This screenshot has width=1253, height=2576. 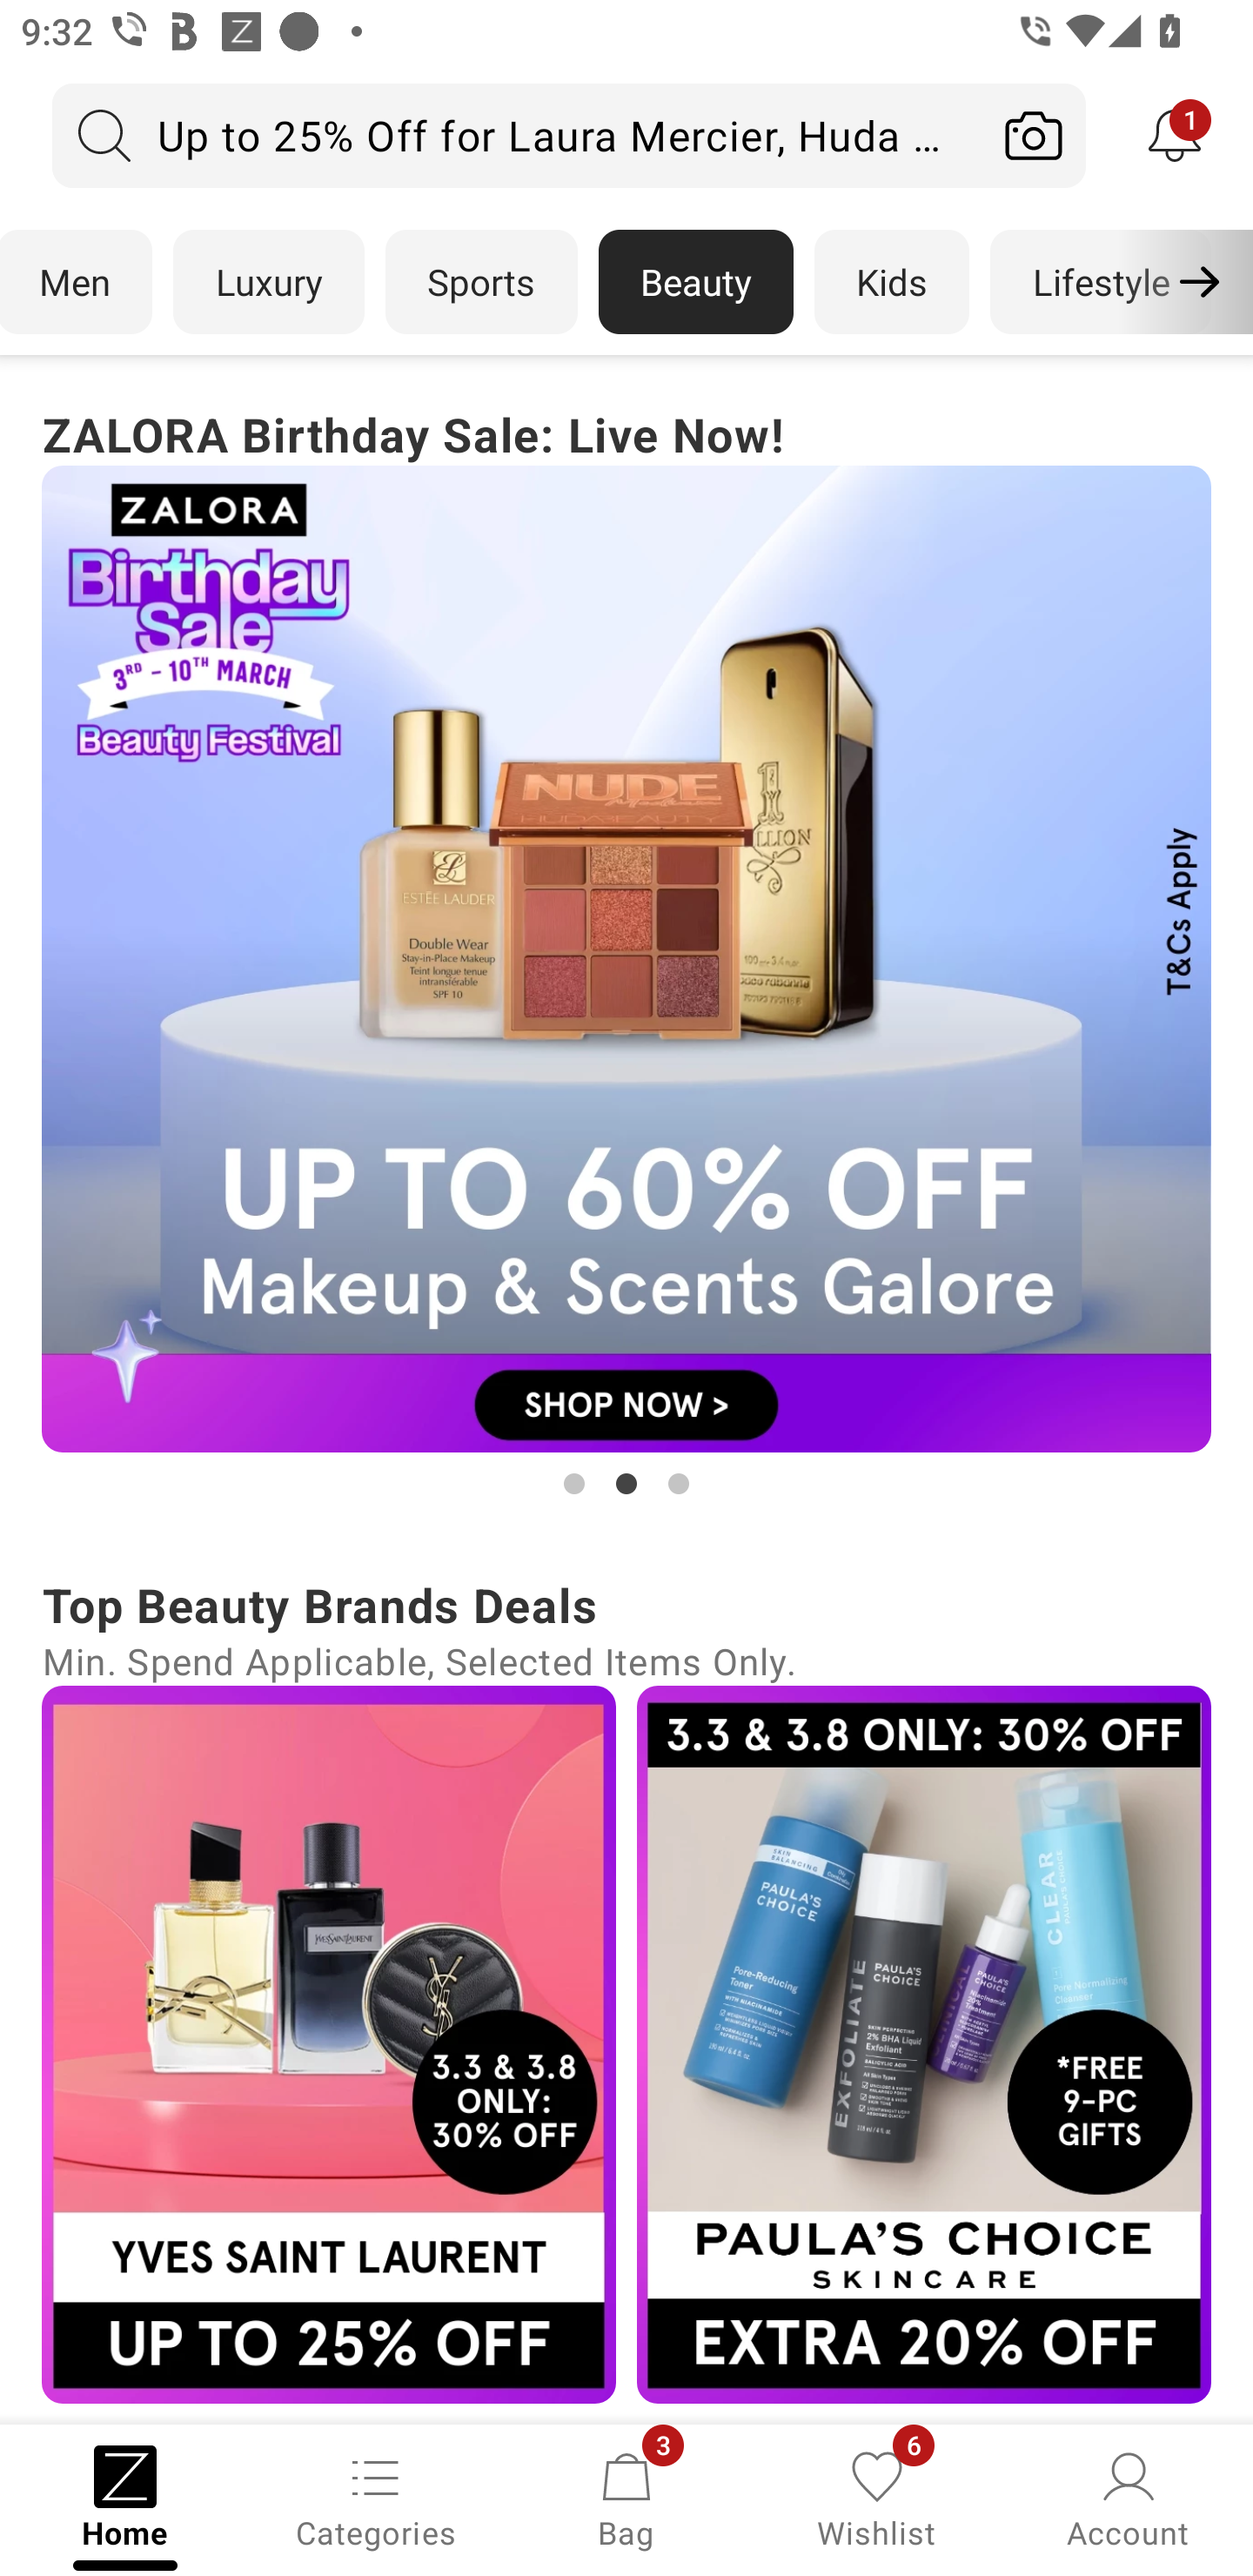 What do you see at coordinates (1128, 2498) in the screenshot?
I see `Account` at bounding box center [1128, 2498].